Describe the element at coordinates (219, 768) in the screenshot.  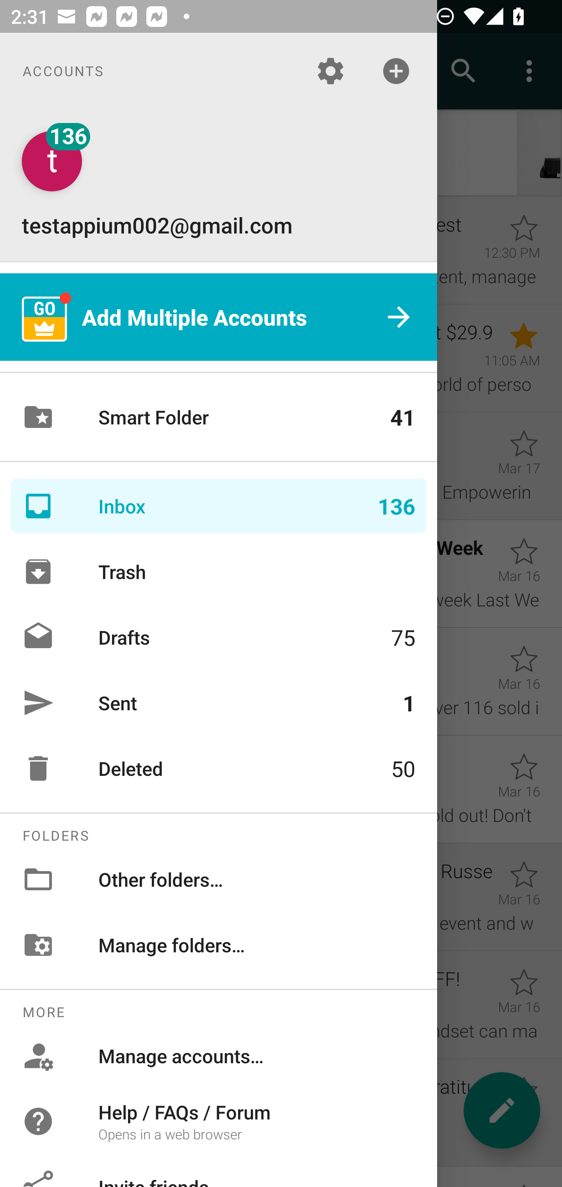
I see `Deleted 50` at that location.